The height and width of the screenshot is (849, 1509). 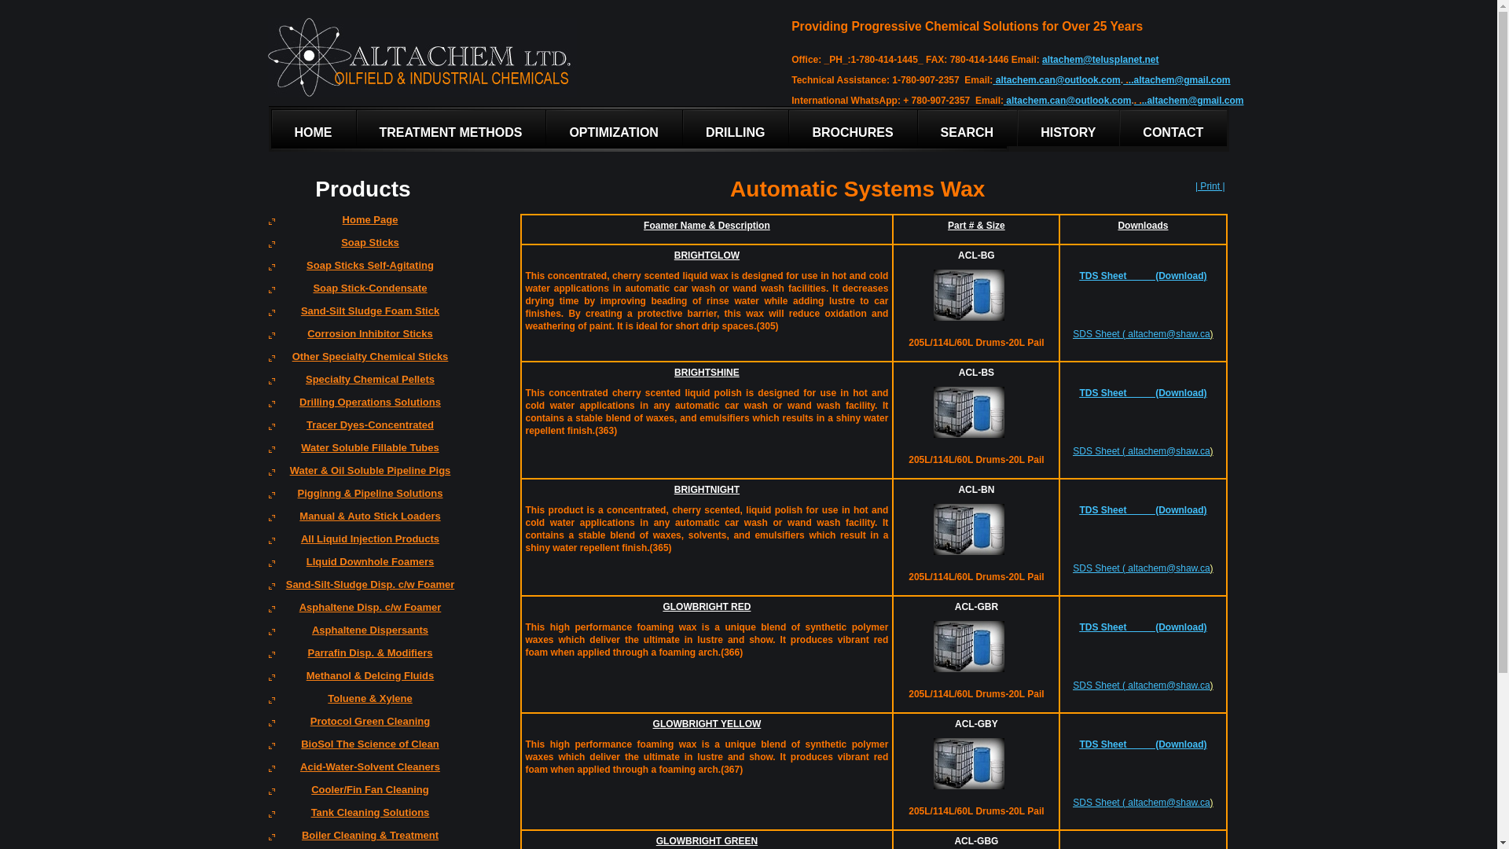 What do you see at coordinates (363, 407) in the screenshot?
I see `Drilling Operations Solutions` at bounding box center [363, 407].